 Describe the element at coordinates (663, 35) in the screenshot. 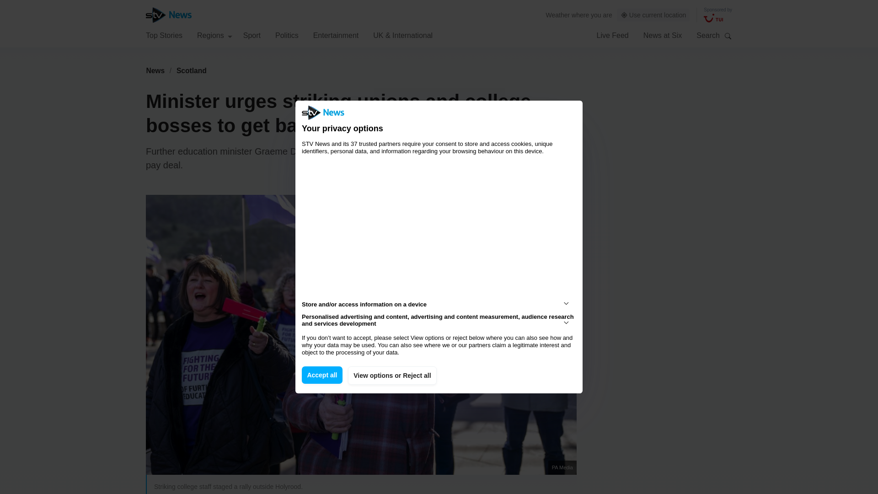

I see `News at Six` at that location.